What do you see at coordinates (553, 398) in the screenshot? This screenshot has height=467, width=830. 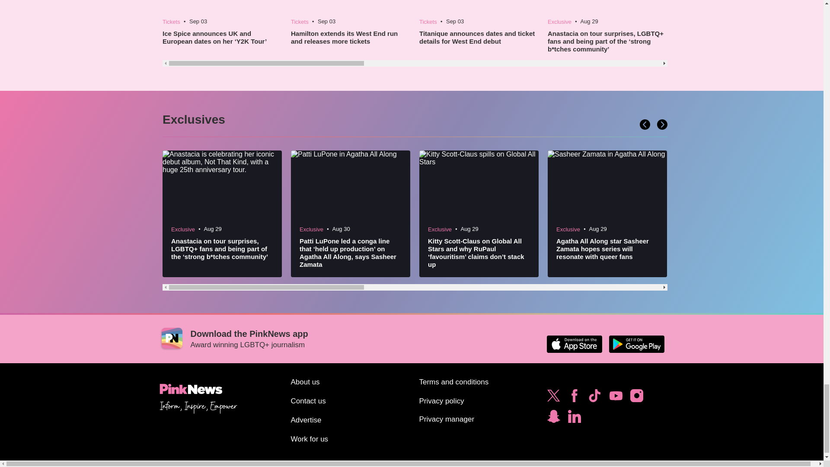 I see `Follow PinkNews on Twitter` at bounding box center [553, 398].